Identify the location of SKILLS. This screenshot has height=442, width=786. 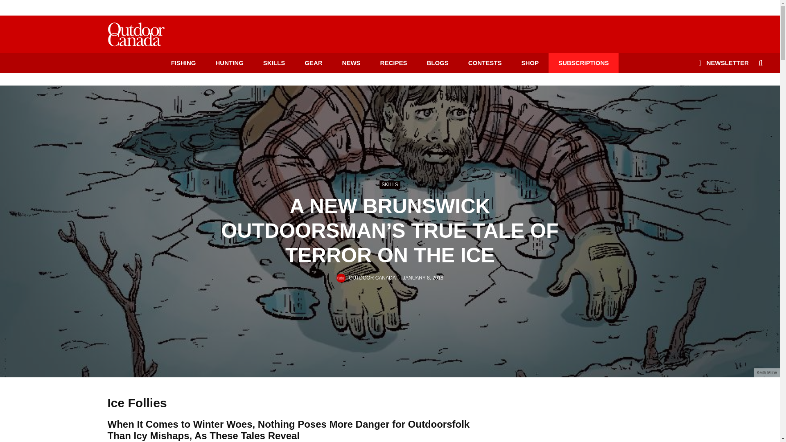
(274, 63).